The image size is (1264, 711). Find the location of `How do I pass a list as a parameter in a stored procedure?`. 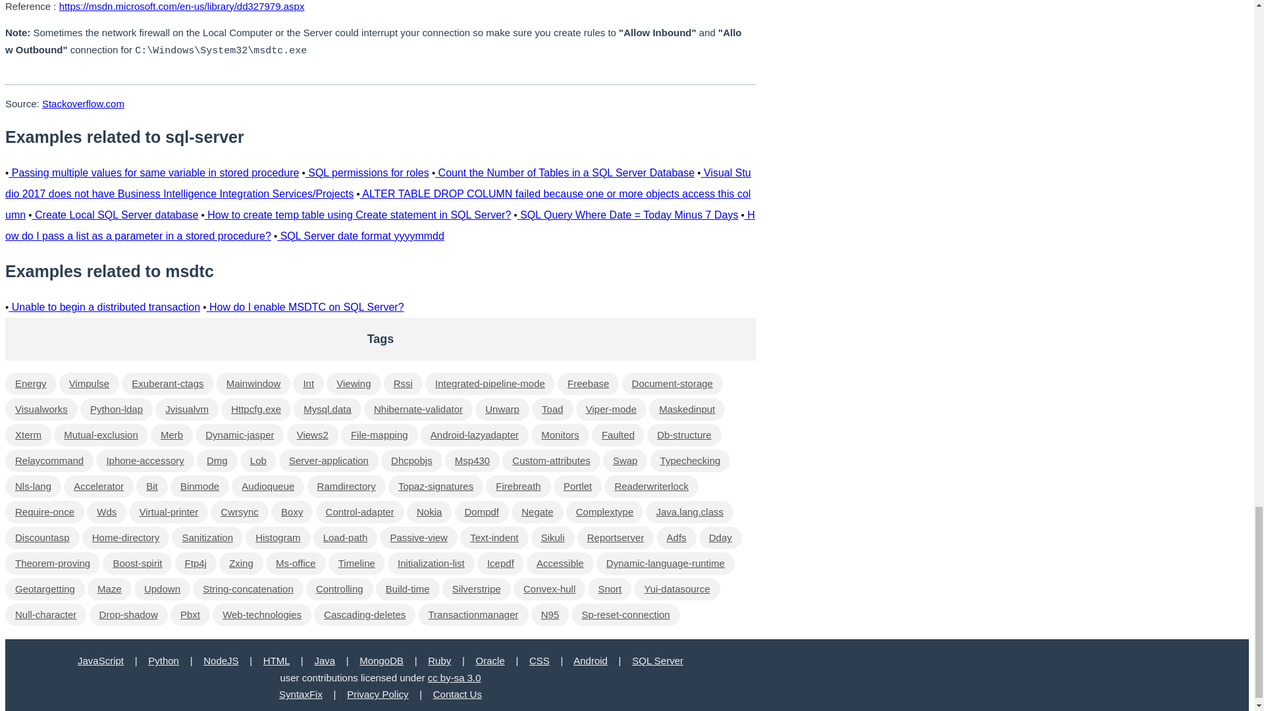

How do I pass a list as a parameter in a stored procedure? is located at coordinates (379, 225).